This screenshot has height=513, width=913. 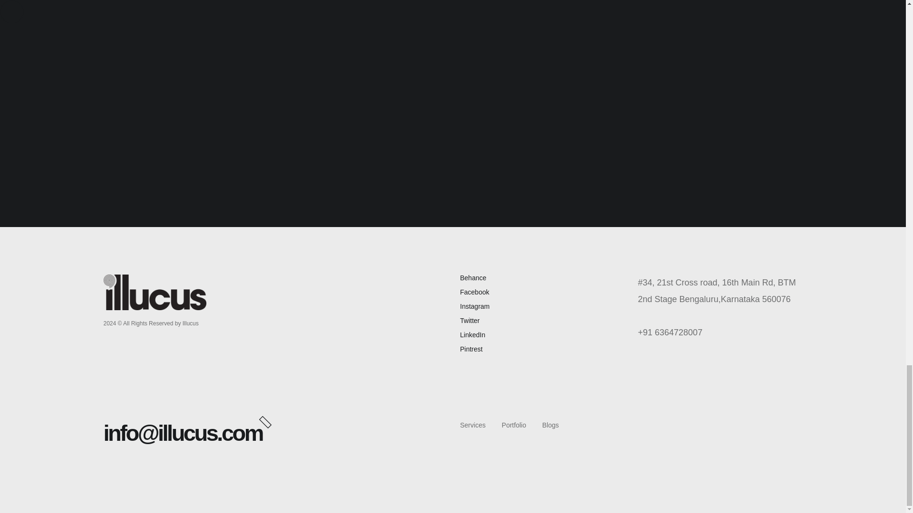 What do you see at coordinates (473, 334) in the screenshot?
I see `LinkedIn` at bounding box center [473, 334].